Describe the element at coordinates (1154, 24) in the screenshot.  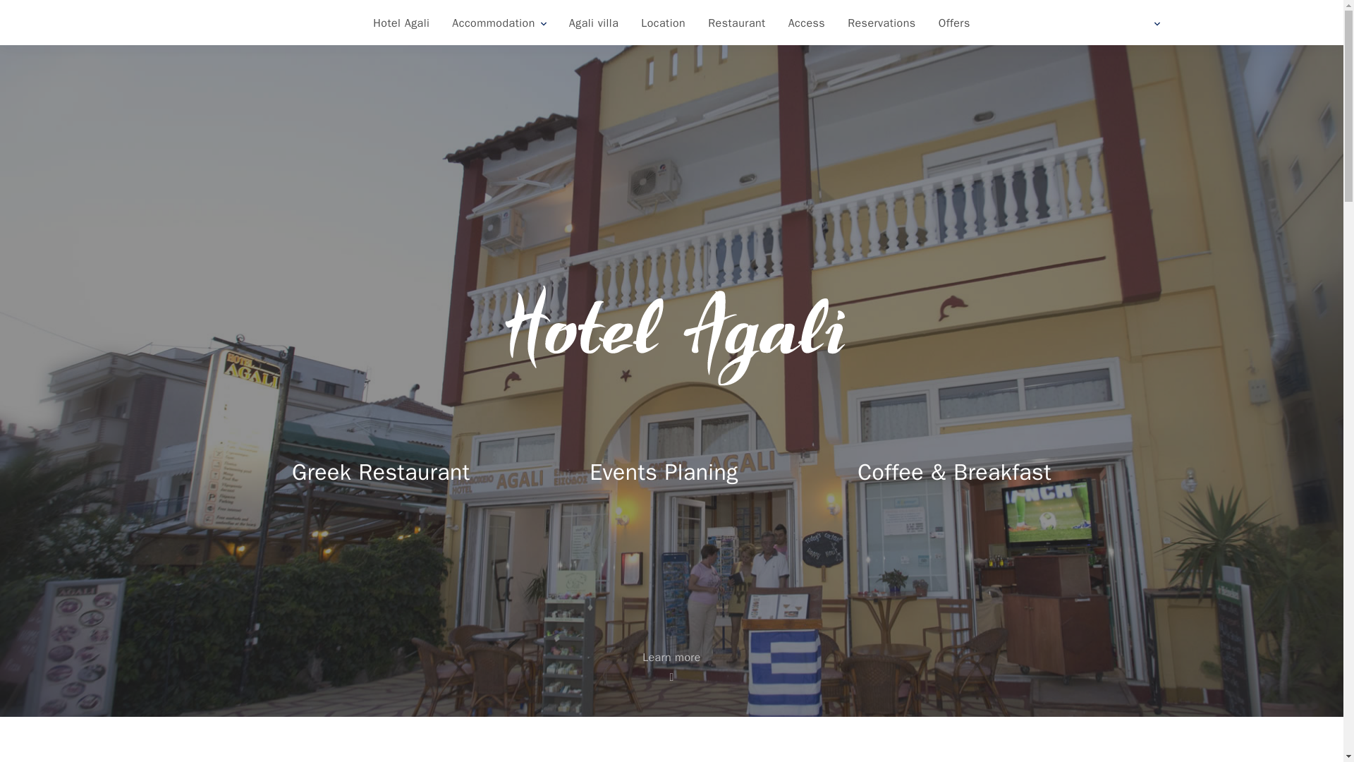
I see `English` at that location.